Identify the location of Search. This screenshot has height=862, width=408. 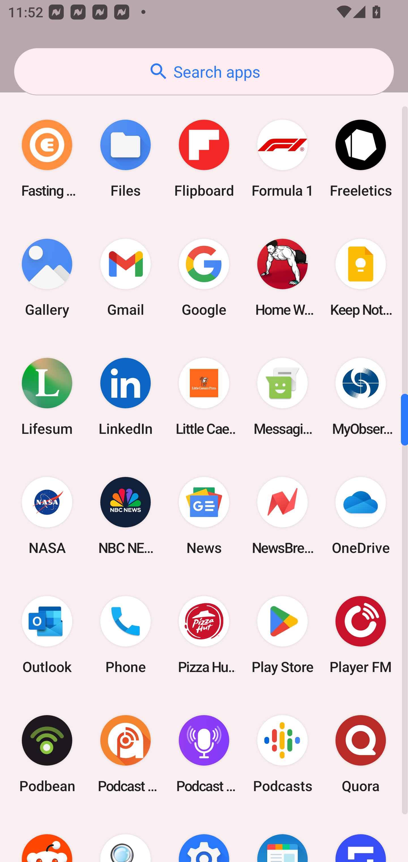
(126, 838).